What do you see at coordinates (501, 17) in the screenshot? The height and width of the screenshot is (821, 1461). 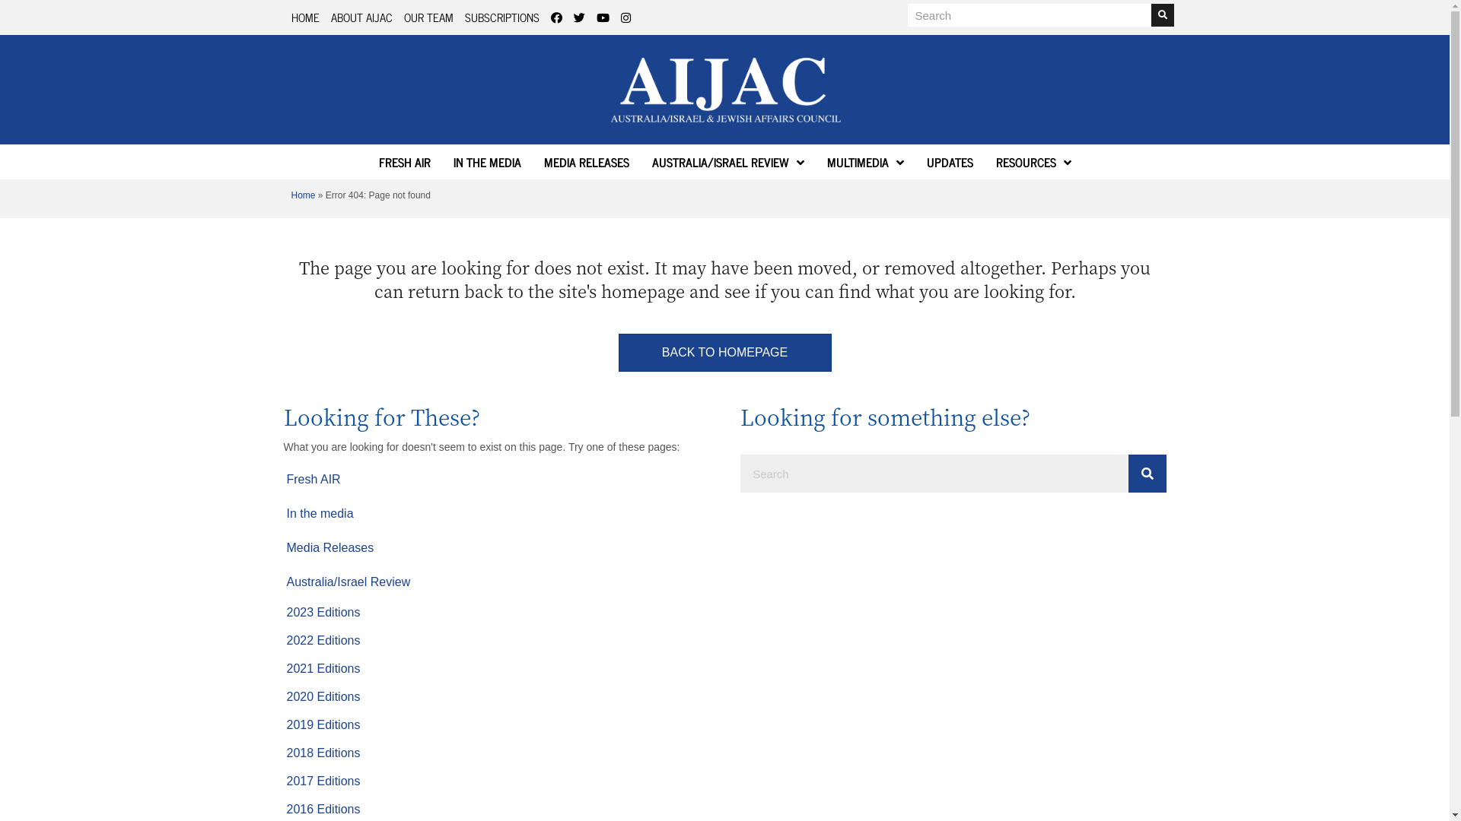 I see `SUBSCRIPTIONS` at bounding box center [501, 17].